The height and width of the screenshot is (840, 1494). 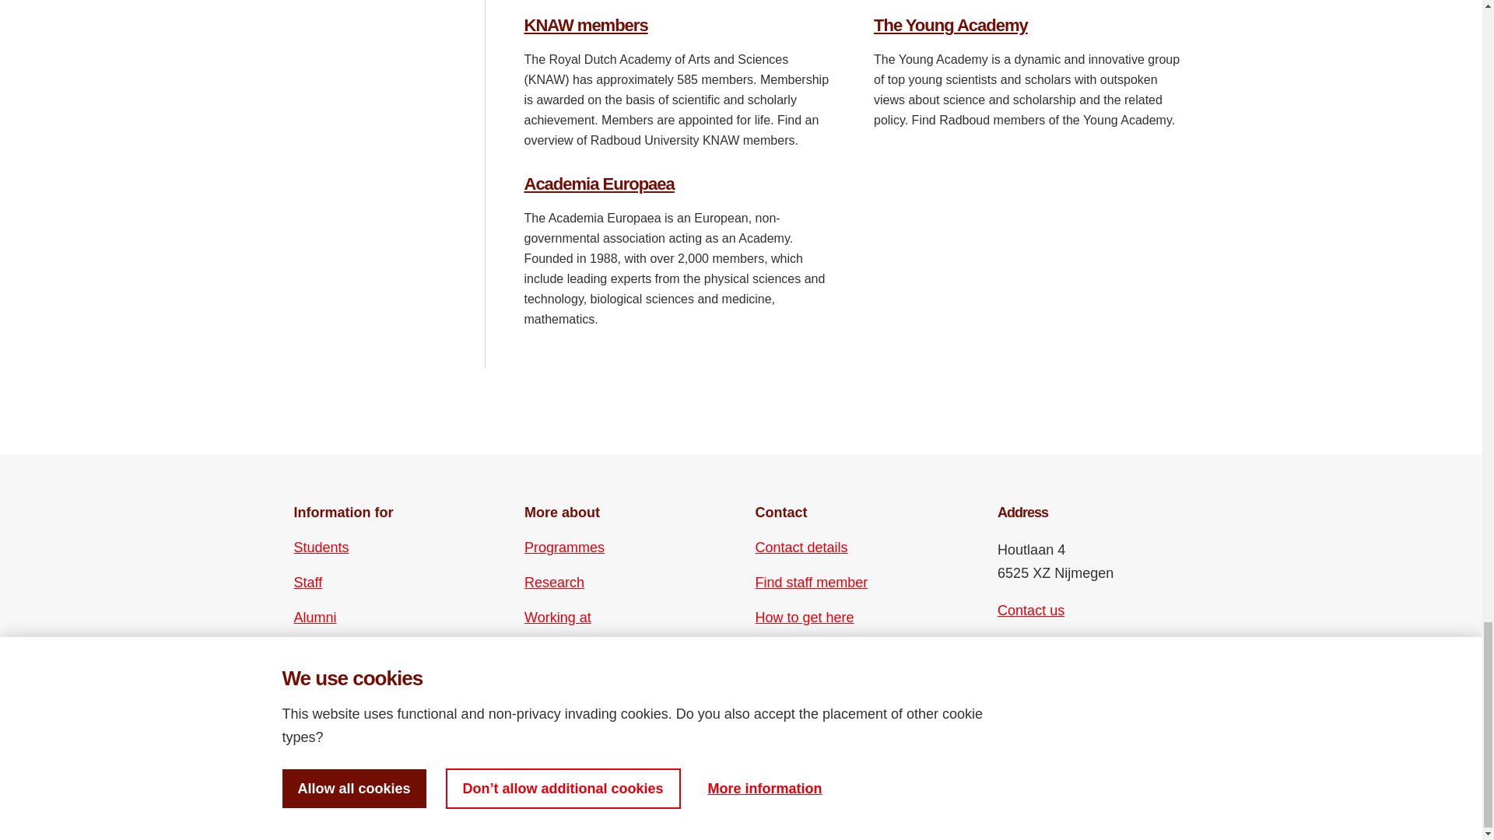 I want to click on Instagram, so click(x=1036, y=656).